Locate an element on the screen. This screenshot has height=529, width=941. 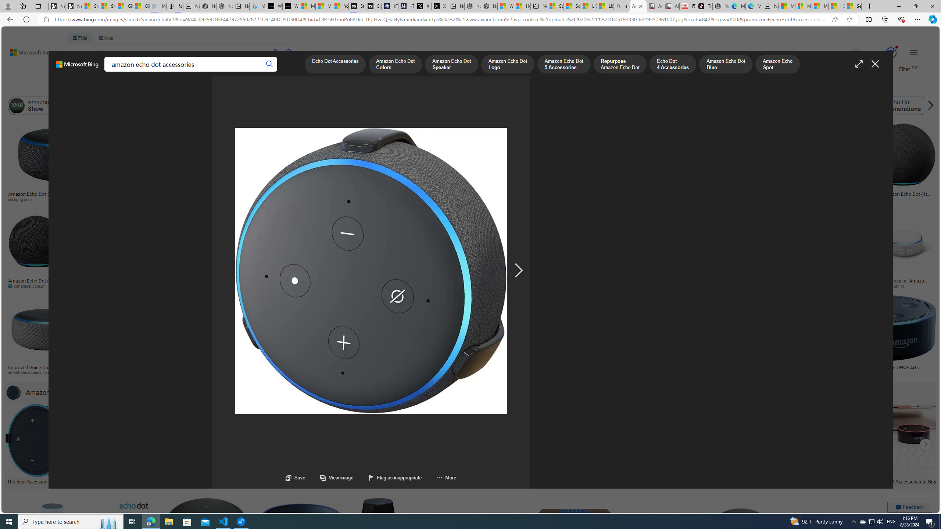
inpower.com.br is located at coordinates (904, 286).